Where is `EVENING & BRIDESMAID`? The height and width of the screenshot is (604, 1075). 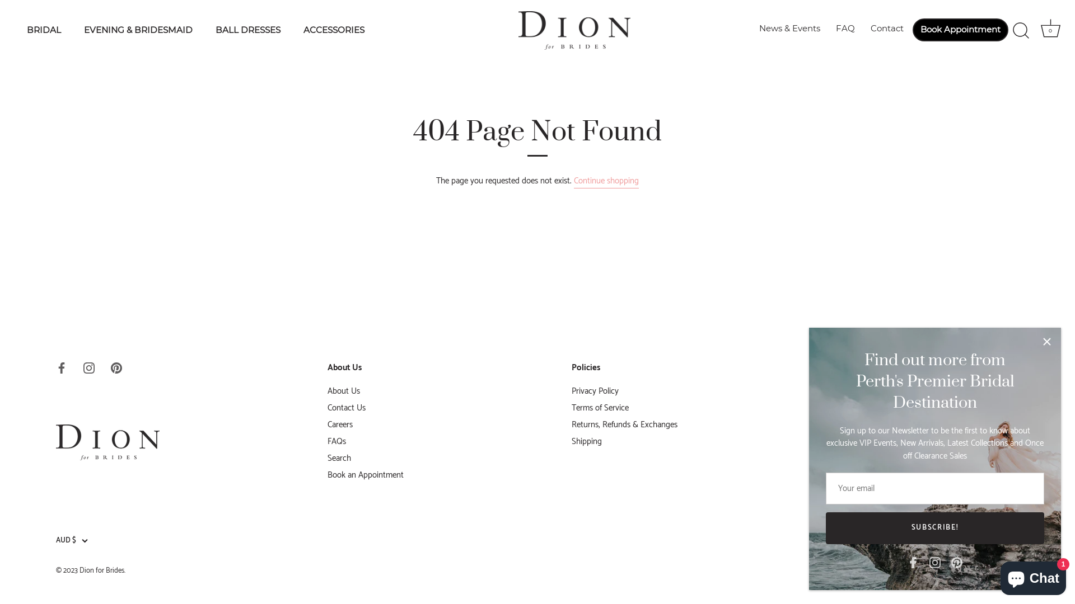
EVENING & BRIDESMAID is located at coordinates (139, 31).